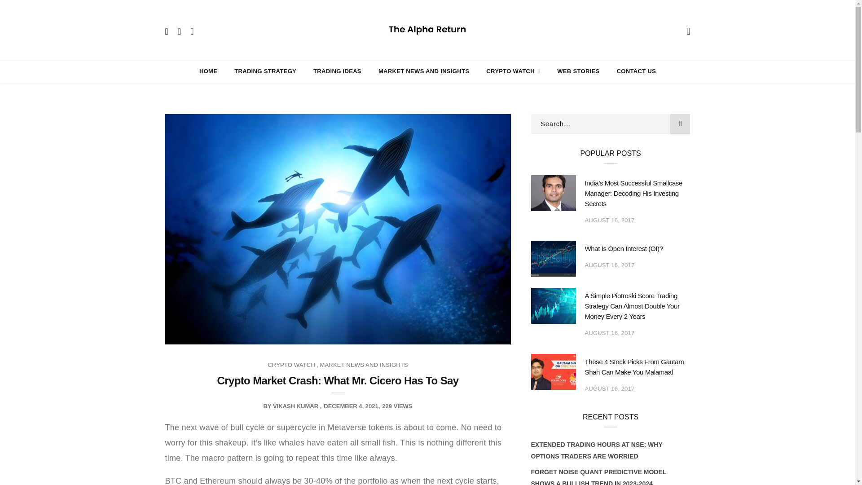 This screenshot has height=485, width=862. Describe the element at coordinates (265, 71) in the screenshot. I see `Trading strategy` at that location.